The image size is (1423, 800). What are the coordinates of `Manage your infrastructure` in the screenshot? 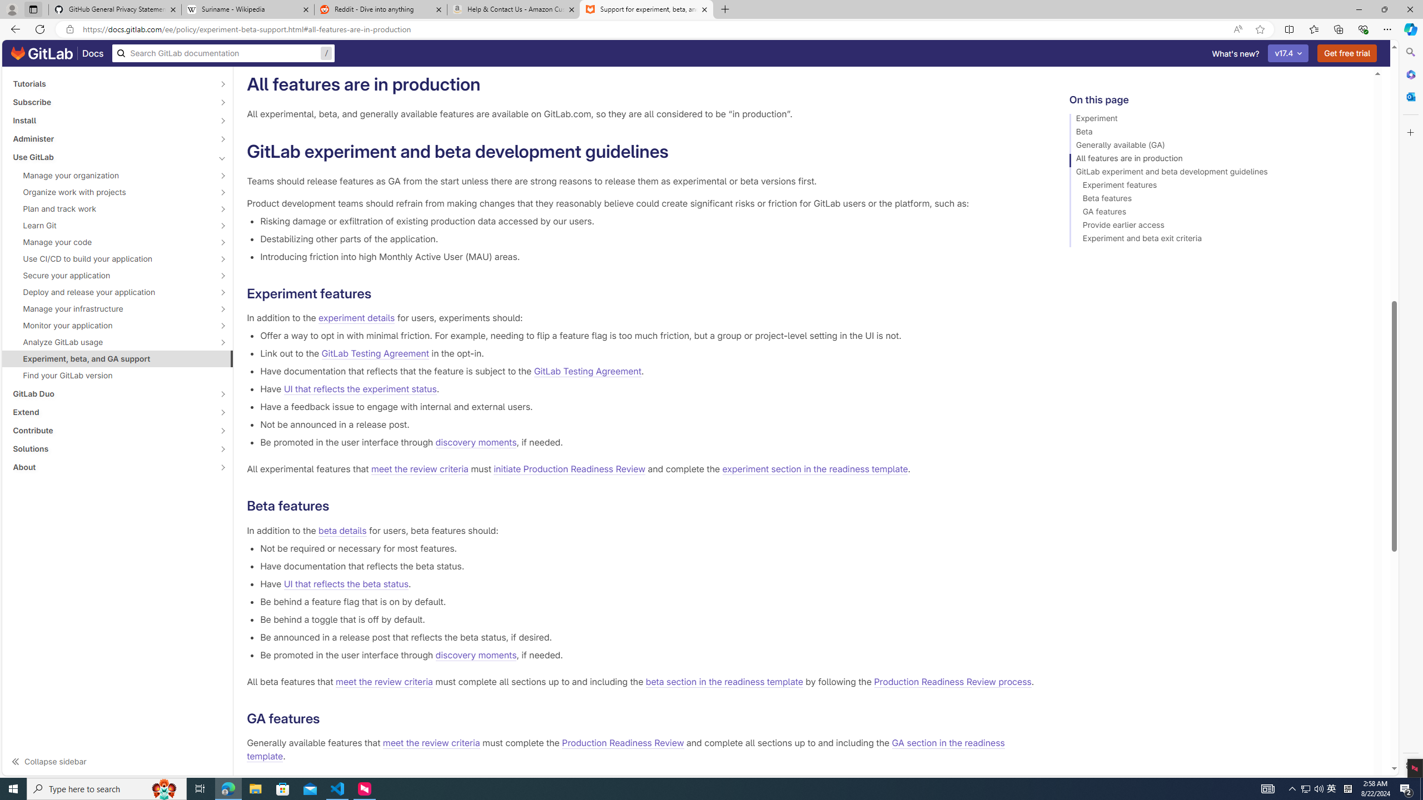 It's located at (111, 309).